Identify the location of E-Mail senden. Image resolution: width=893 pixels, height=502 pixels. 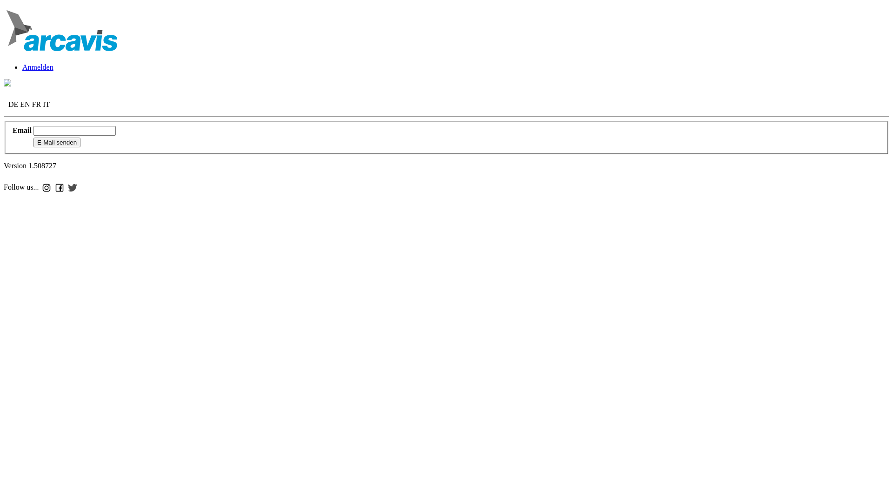
(57, 142).